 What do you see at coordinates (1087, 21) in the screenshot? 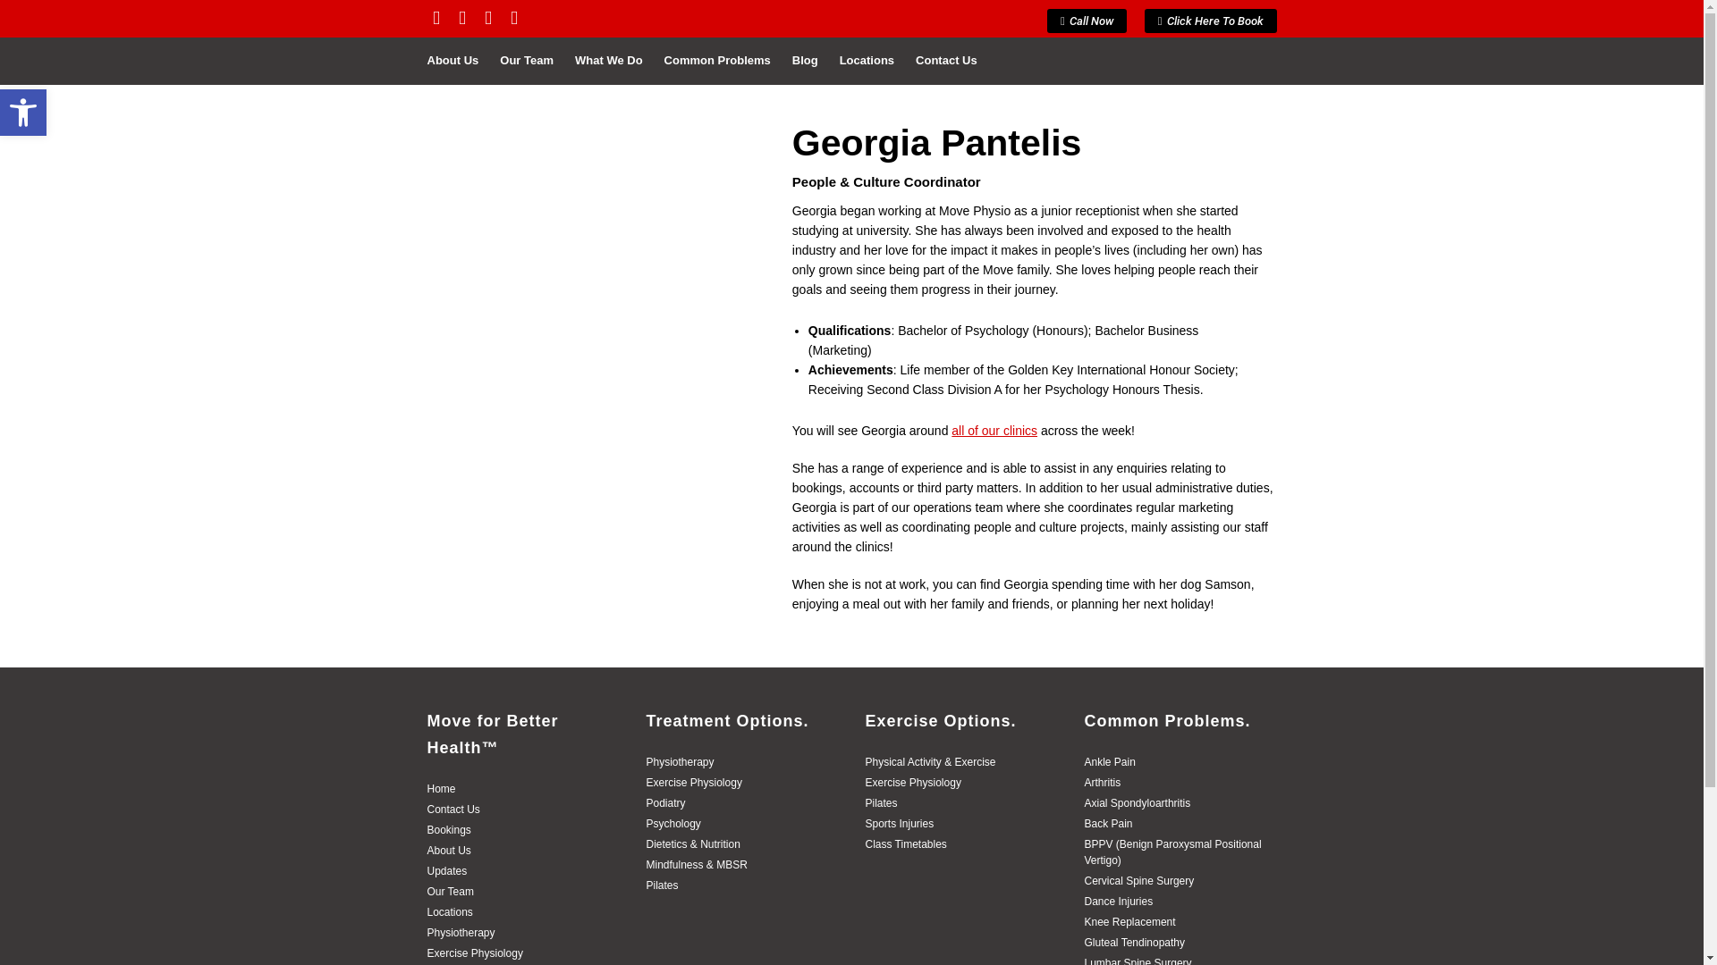
I see `Call Now` at bounding box center [1087, 21].